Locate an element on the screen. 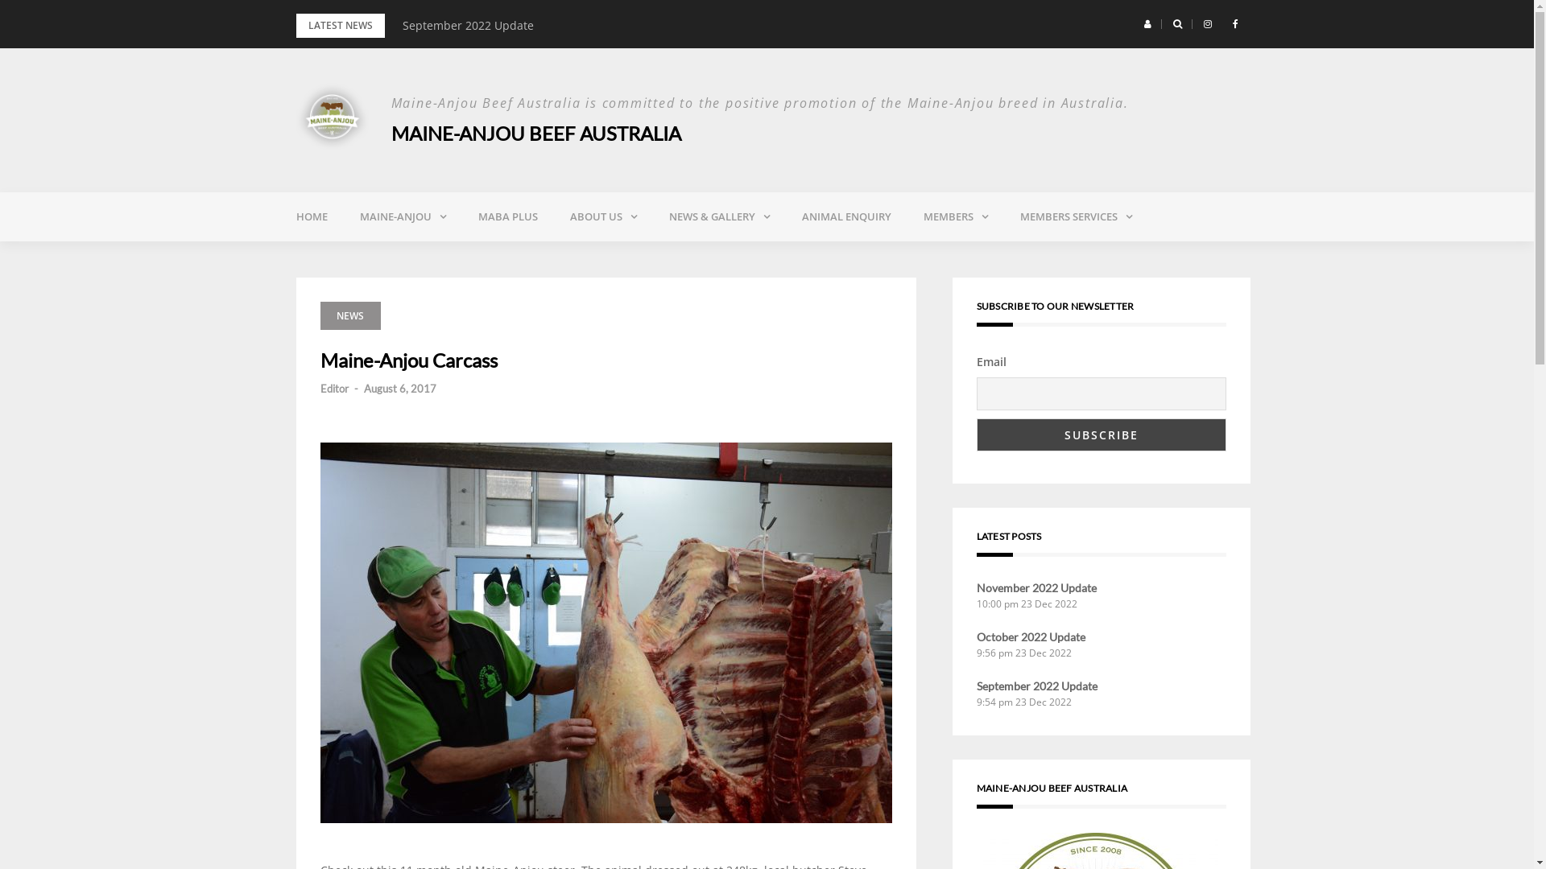 The width and height of the screenshot is (1546, 869). October 2022 Update is located at coordinates (461, 26).